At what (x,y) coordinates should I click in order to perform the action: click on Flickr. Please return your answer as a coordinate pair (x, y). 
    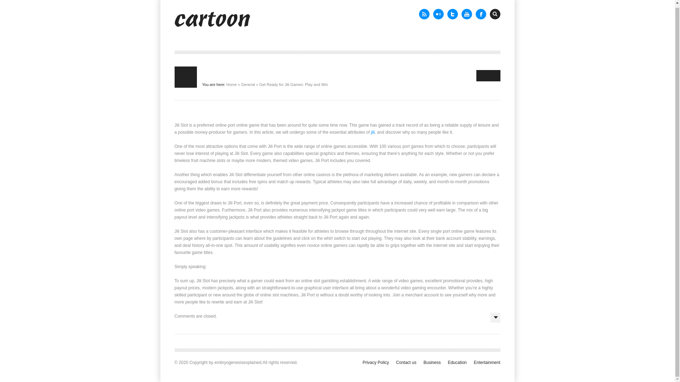
    Looking at the image, I should click on (438, 14).